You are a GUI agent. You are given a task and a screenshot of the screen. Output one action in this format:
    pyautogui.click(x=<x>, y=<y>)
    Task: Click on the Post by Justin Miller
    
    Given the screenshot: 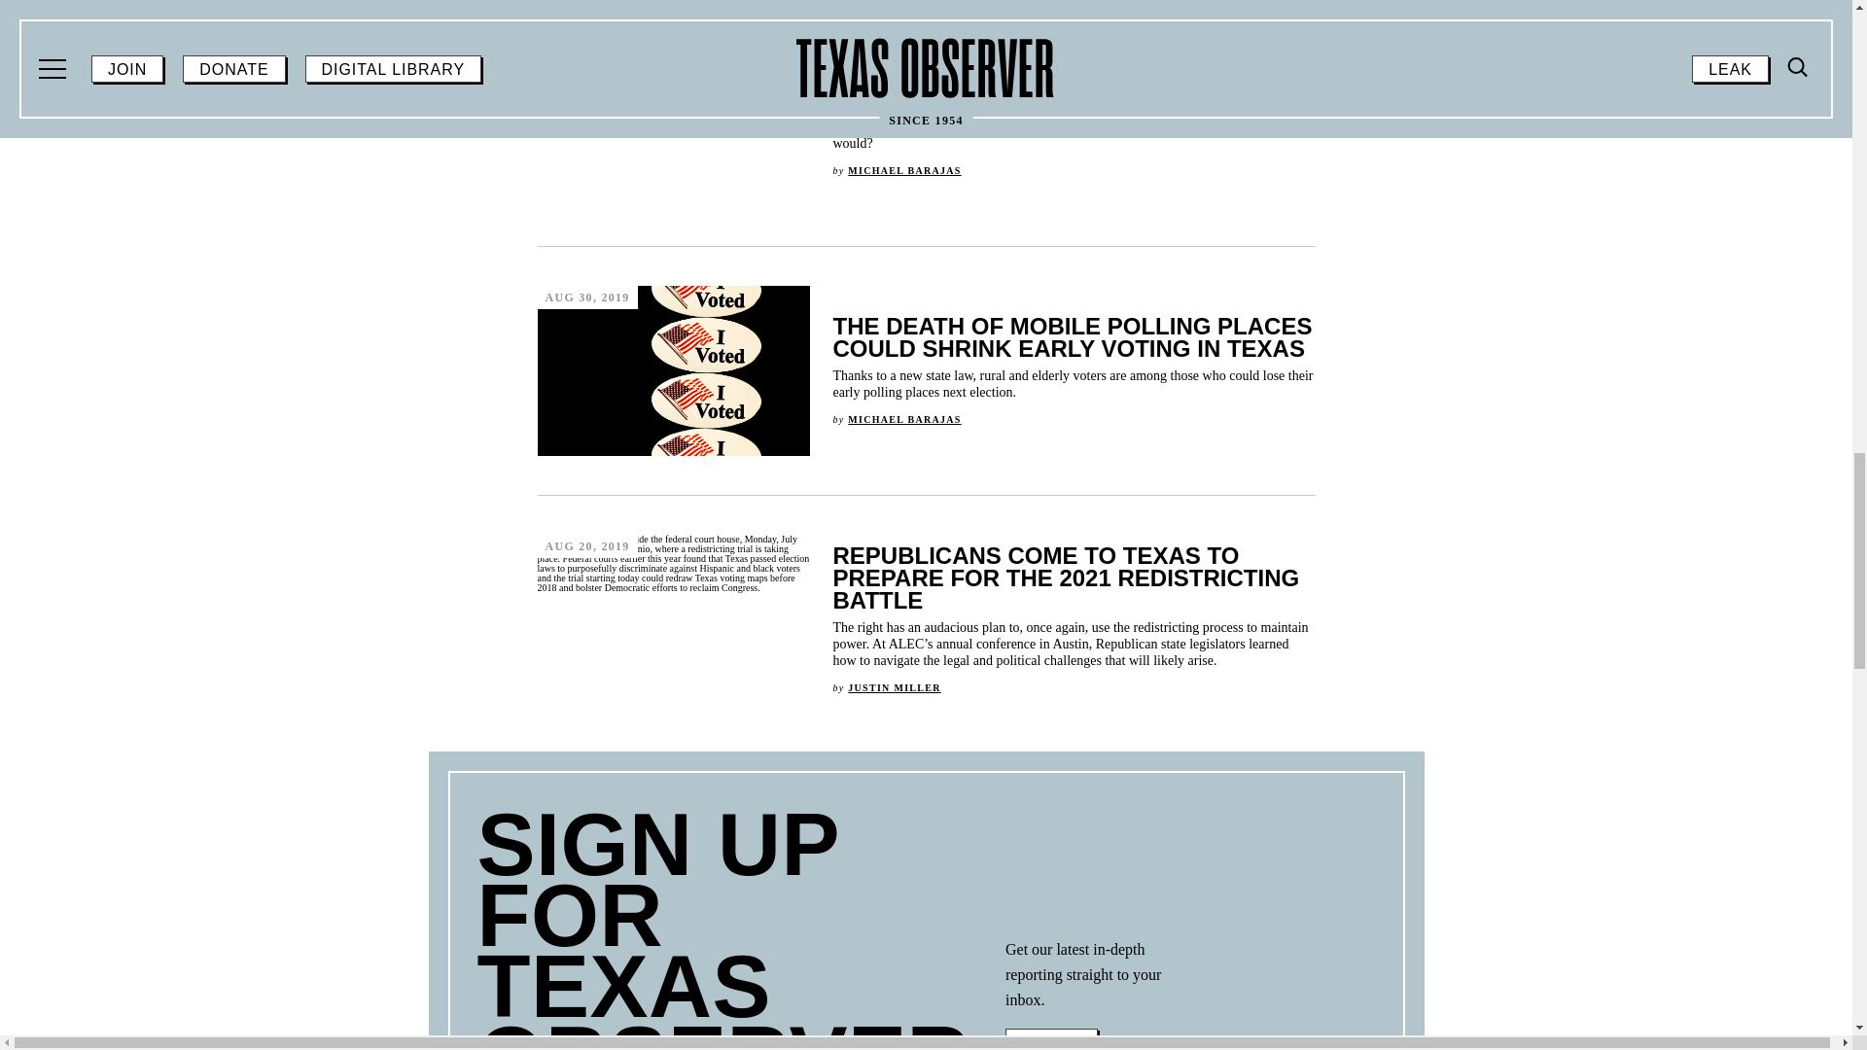 What is the action you would take?
    pyautogui.click(x=894, y=687)
    